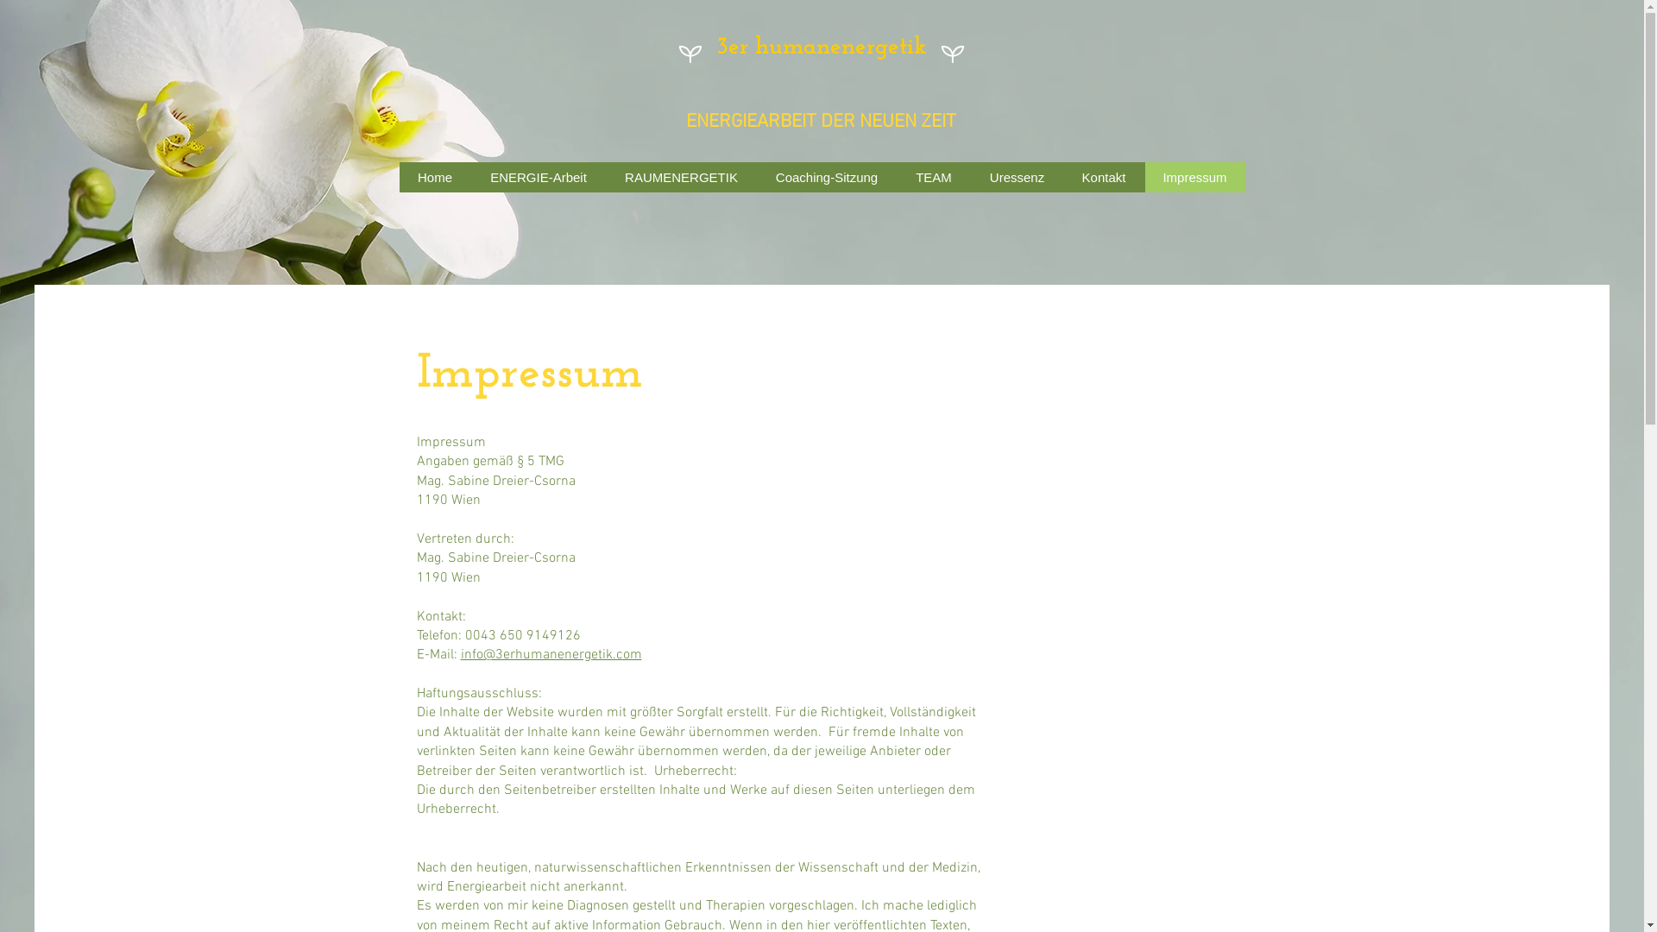 The image size is (1657, 932). I want to click on Impressum, so click(1194, 178).